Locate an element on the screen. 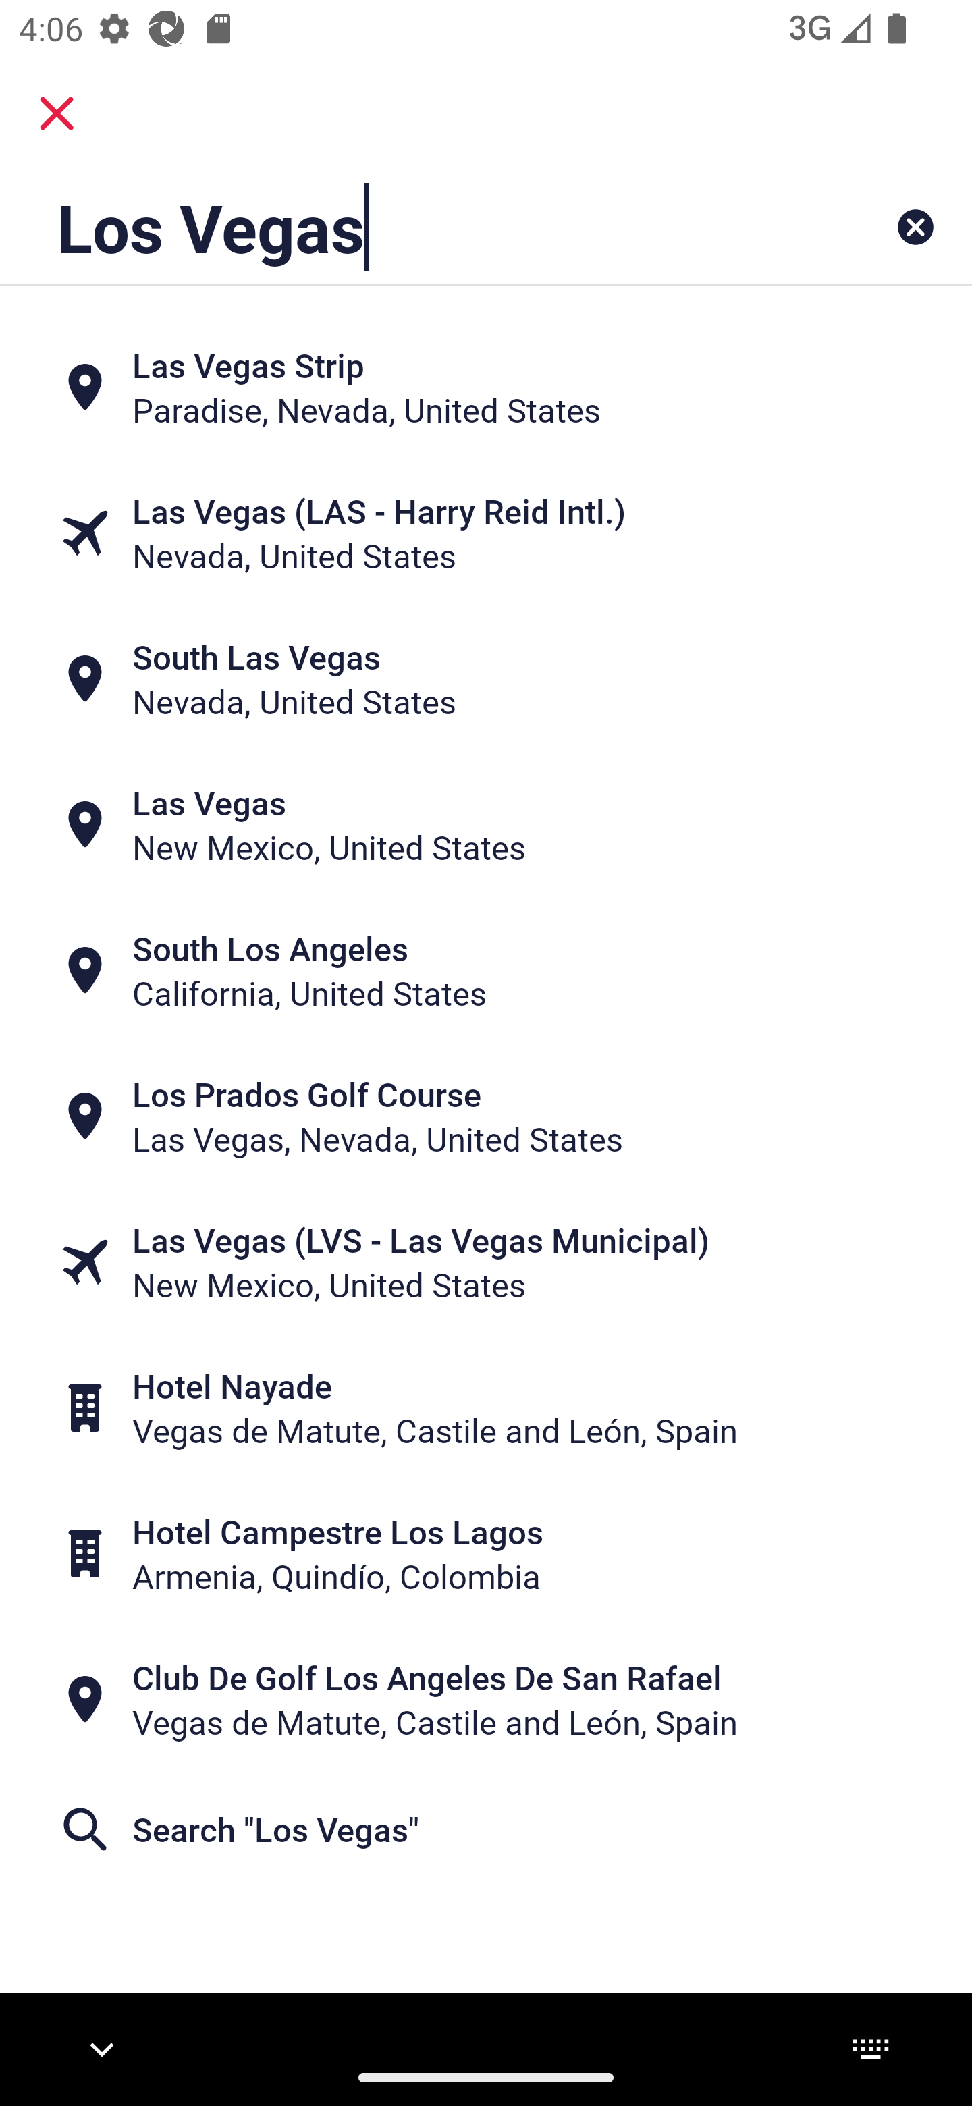 The width and height of the screenshot is (972, 2106). Search "Los Vegas" is located at coordinates (486, 1830).